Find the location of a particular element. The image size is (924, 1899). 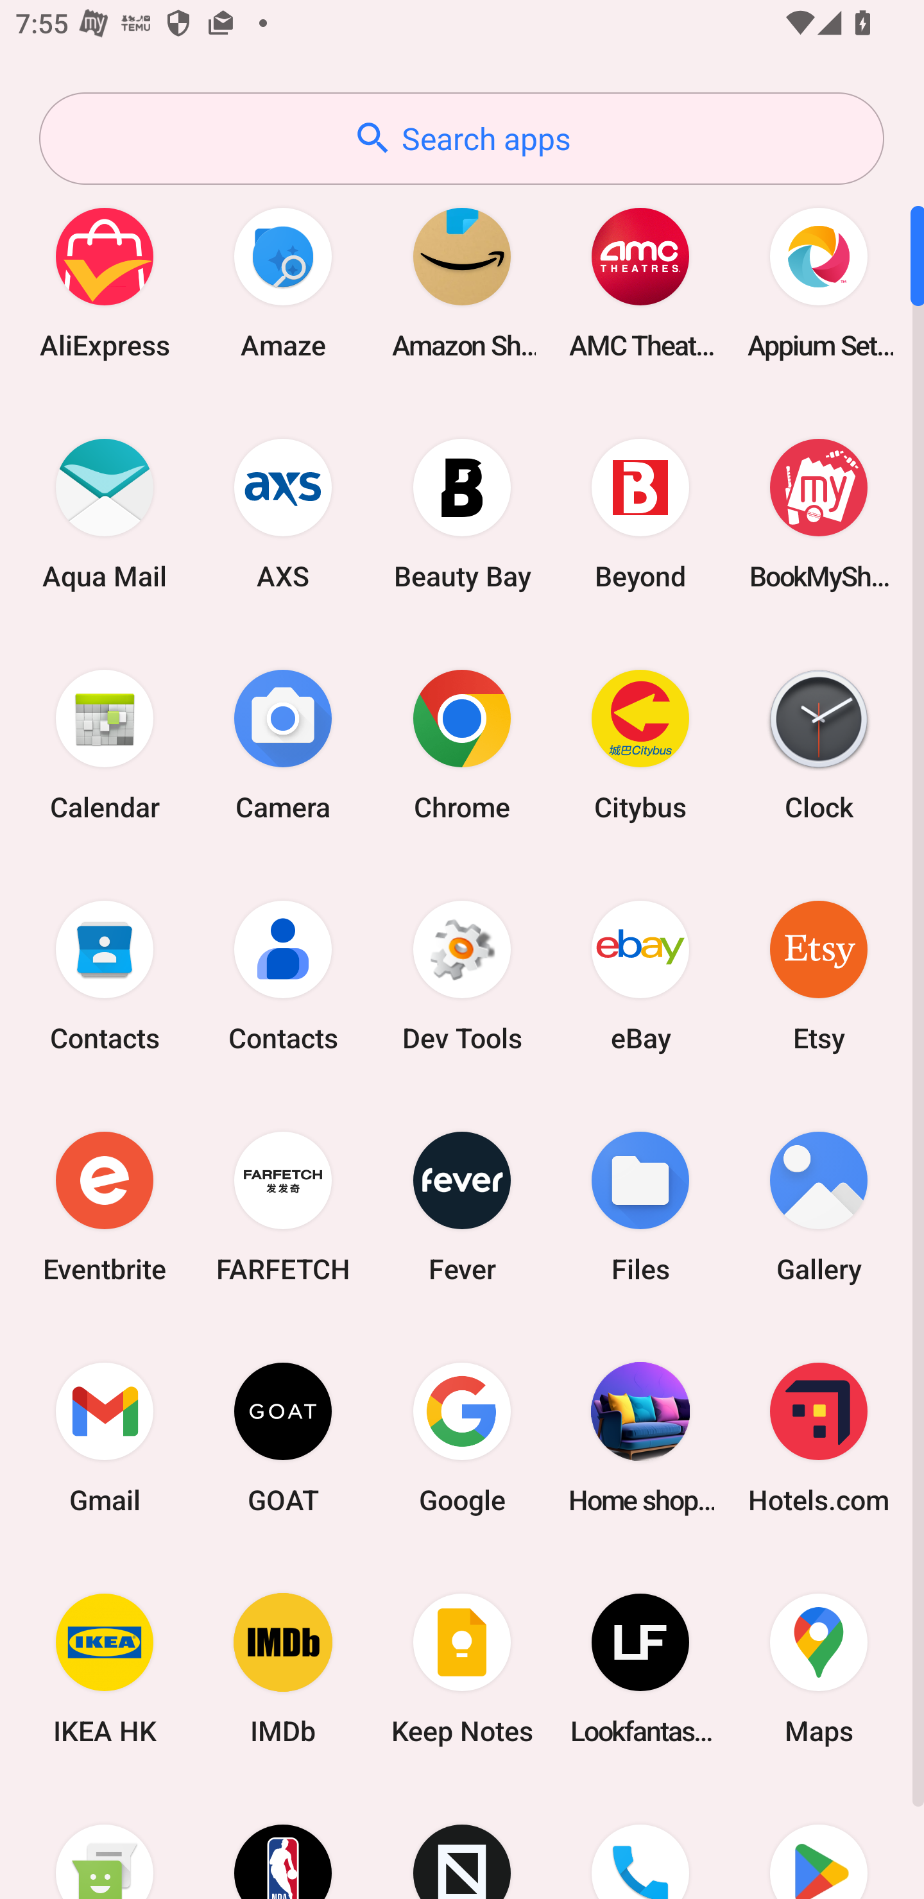

Dev Tools is located at coordinates (462, 975).